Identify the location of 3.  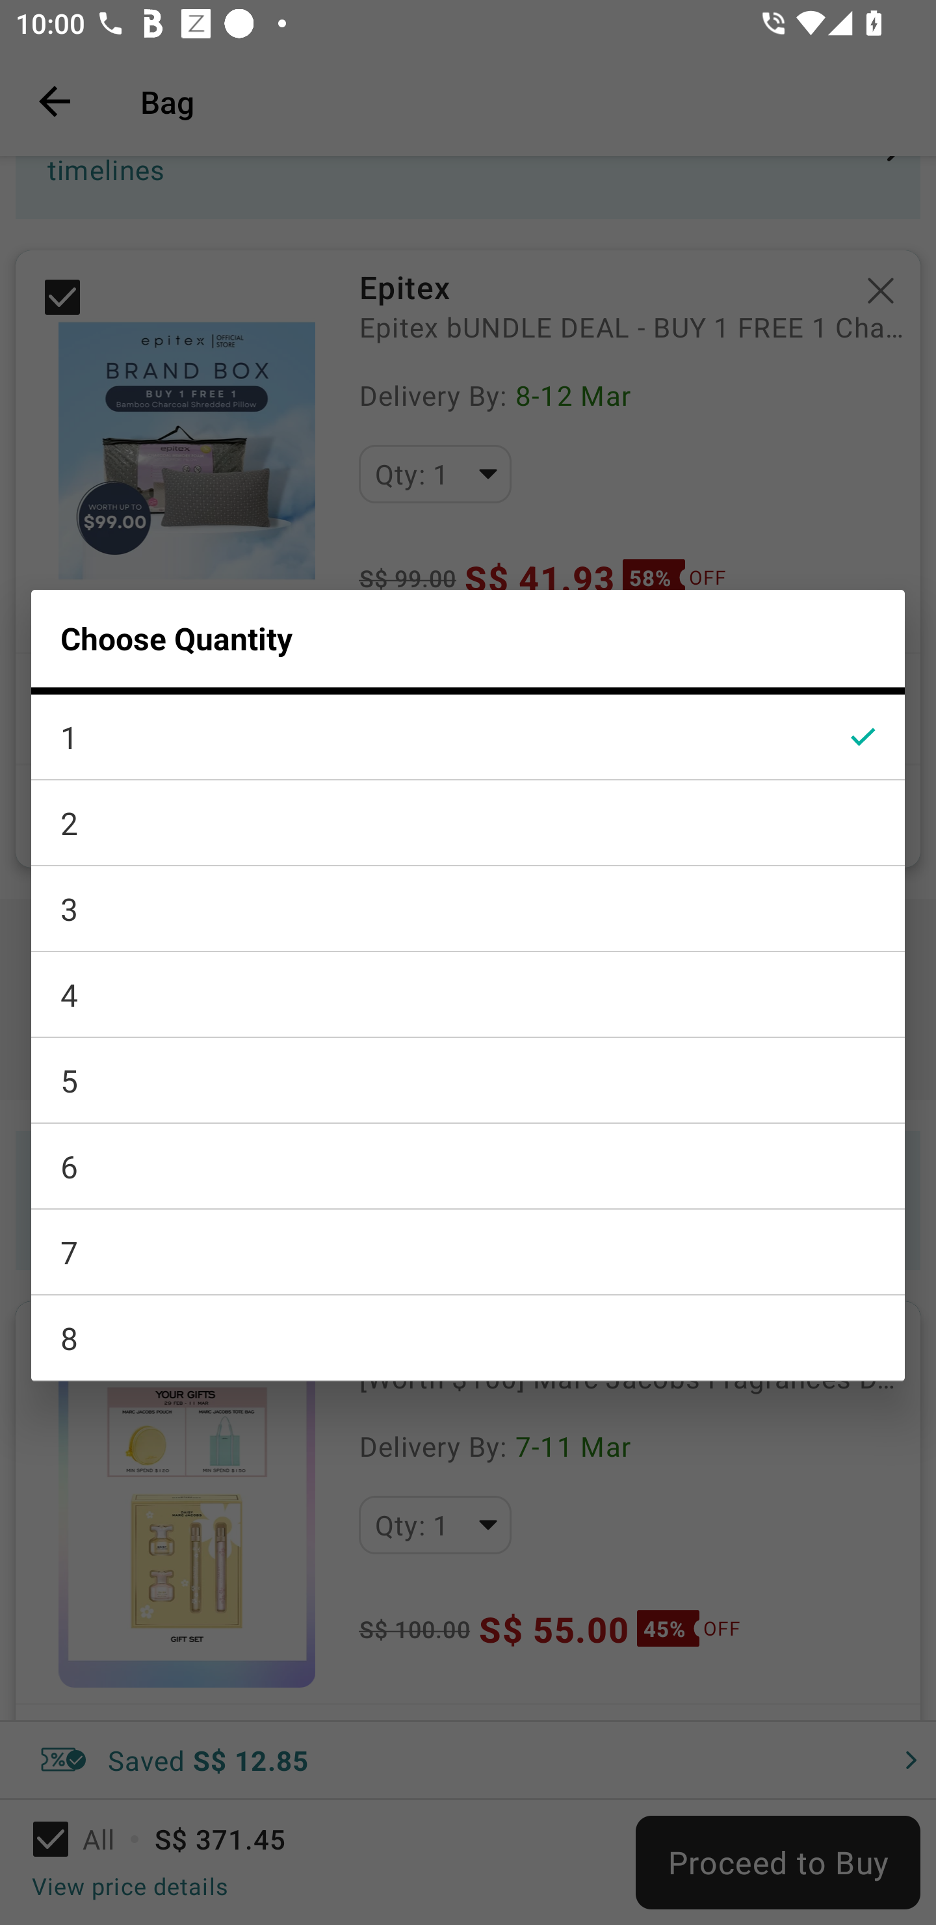
(468, 909).